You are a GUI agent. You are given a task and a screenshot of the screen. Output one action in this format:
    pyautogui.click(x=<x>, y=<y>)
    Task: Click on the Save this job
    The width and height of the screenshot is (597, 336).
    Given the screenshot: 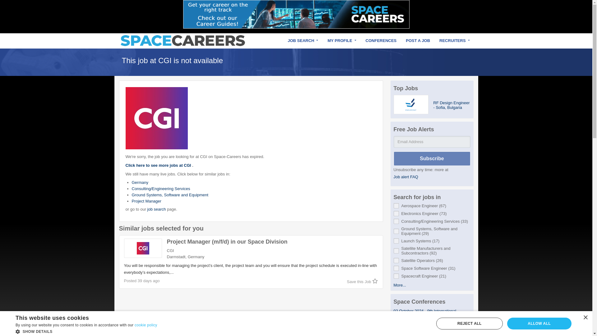 What is the action you would take?
    pyautogui.click(x=362, y=281)
    